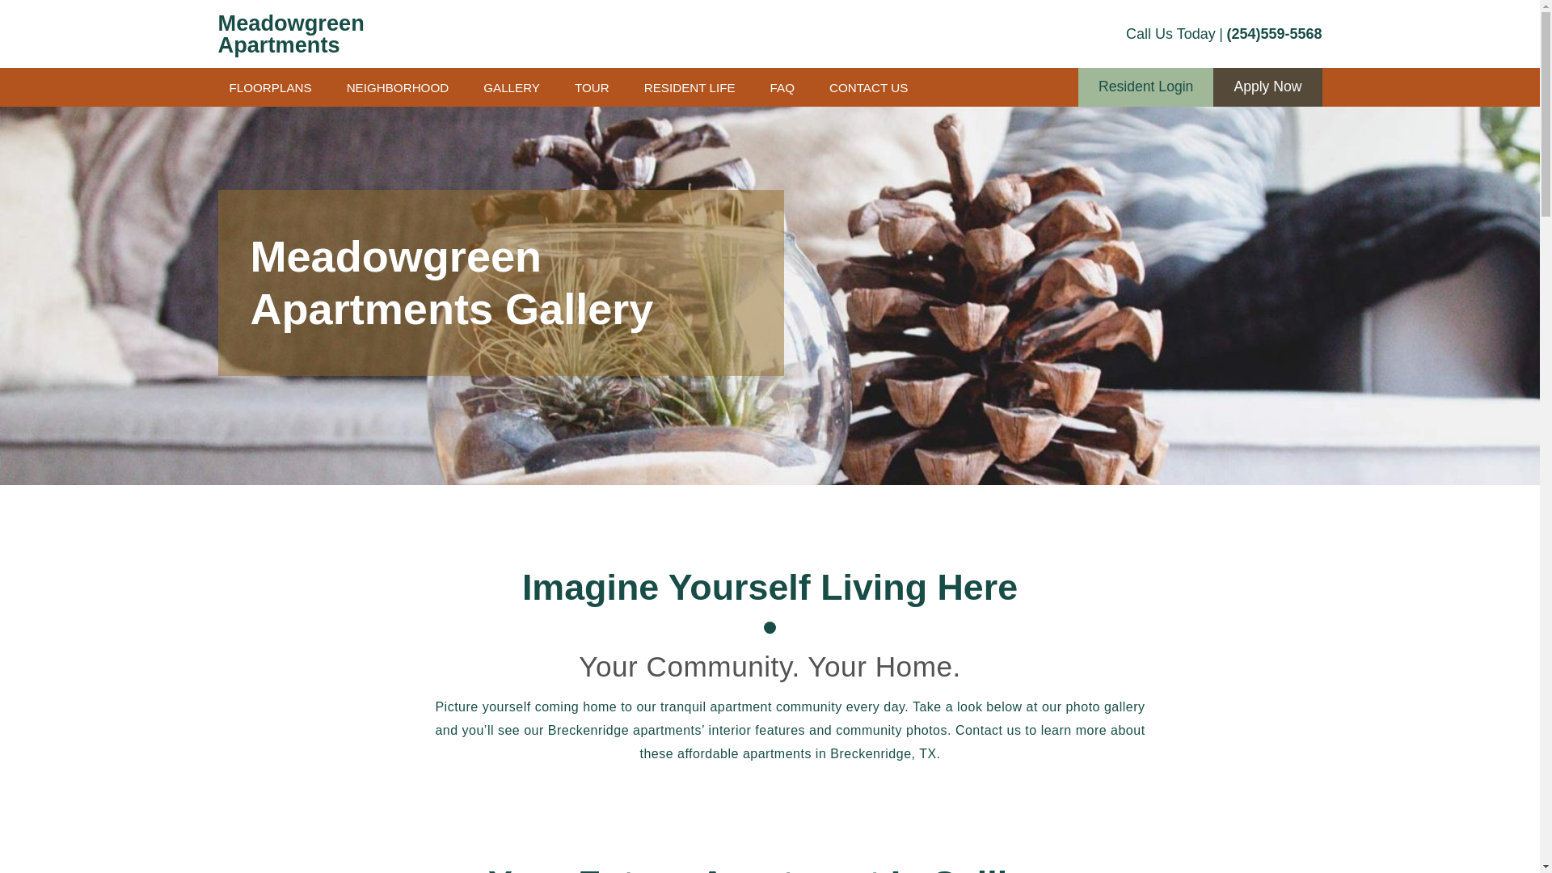 The image size is (1552, 873). What do you see at coordinates (511, 87) in the screenshot?
I see `GALLERY` at bounding box center [511, 87].